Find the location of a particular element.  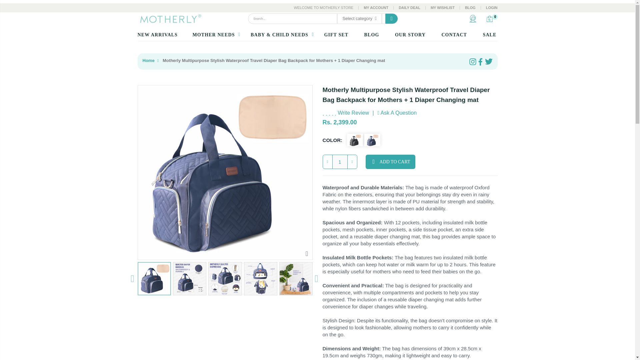

BLOG is located at coordinates (470, 7).